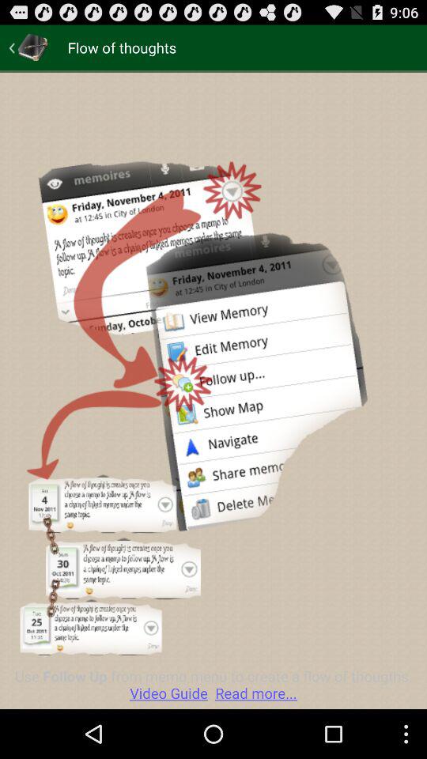 The height and width of the screenshot is (759, 427). I want to click on back to previous page, so click(28, 47).